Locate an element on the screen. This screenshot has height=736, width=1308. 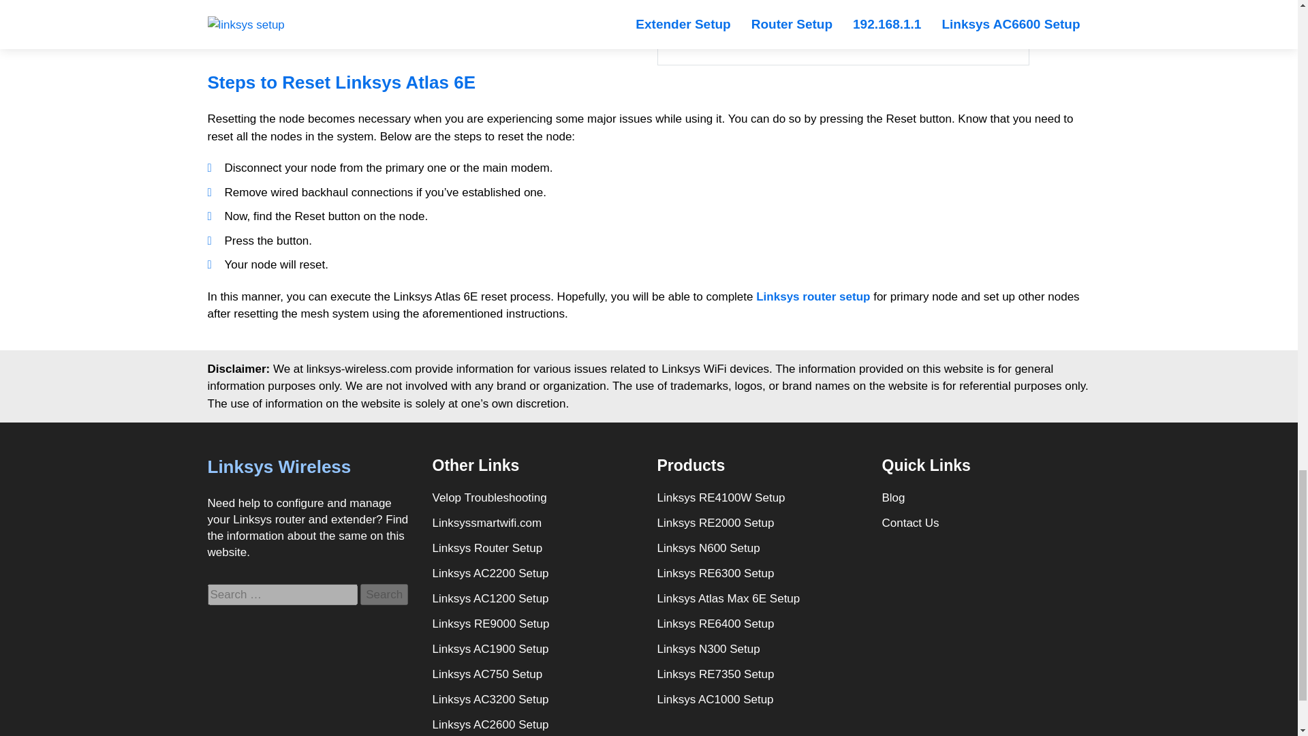
Linksys Atlas Max 6E Setup is located at coordinates (728, 598).